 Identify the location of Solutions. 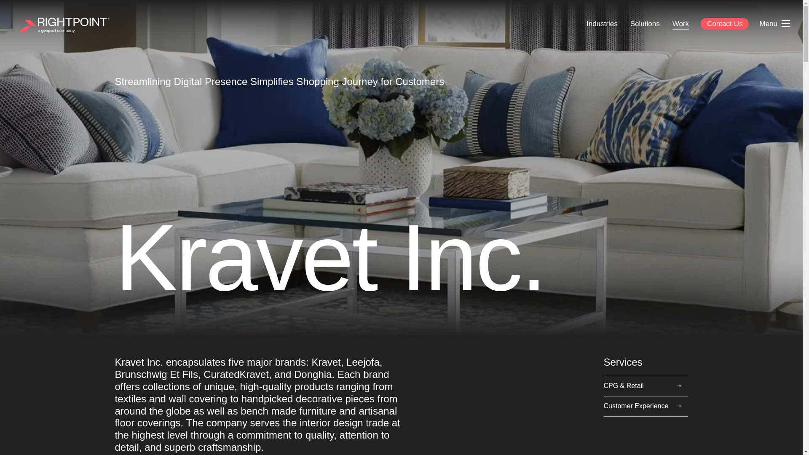
(645, 24).